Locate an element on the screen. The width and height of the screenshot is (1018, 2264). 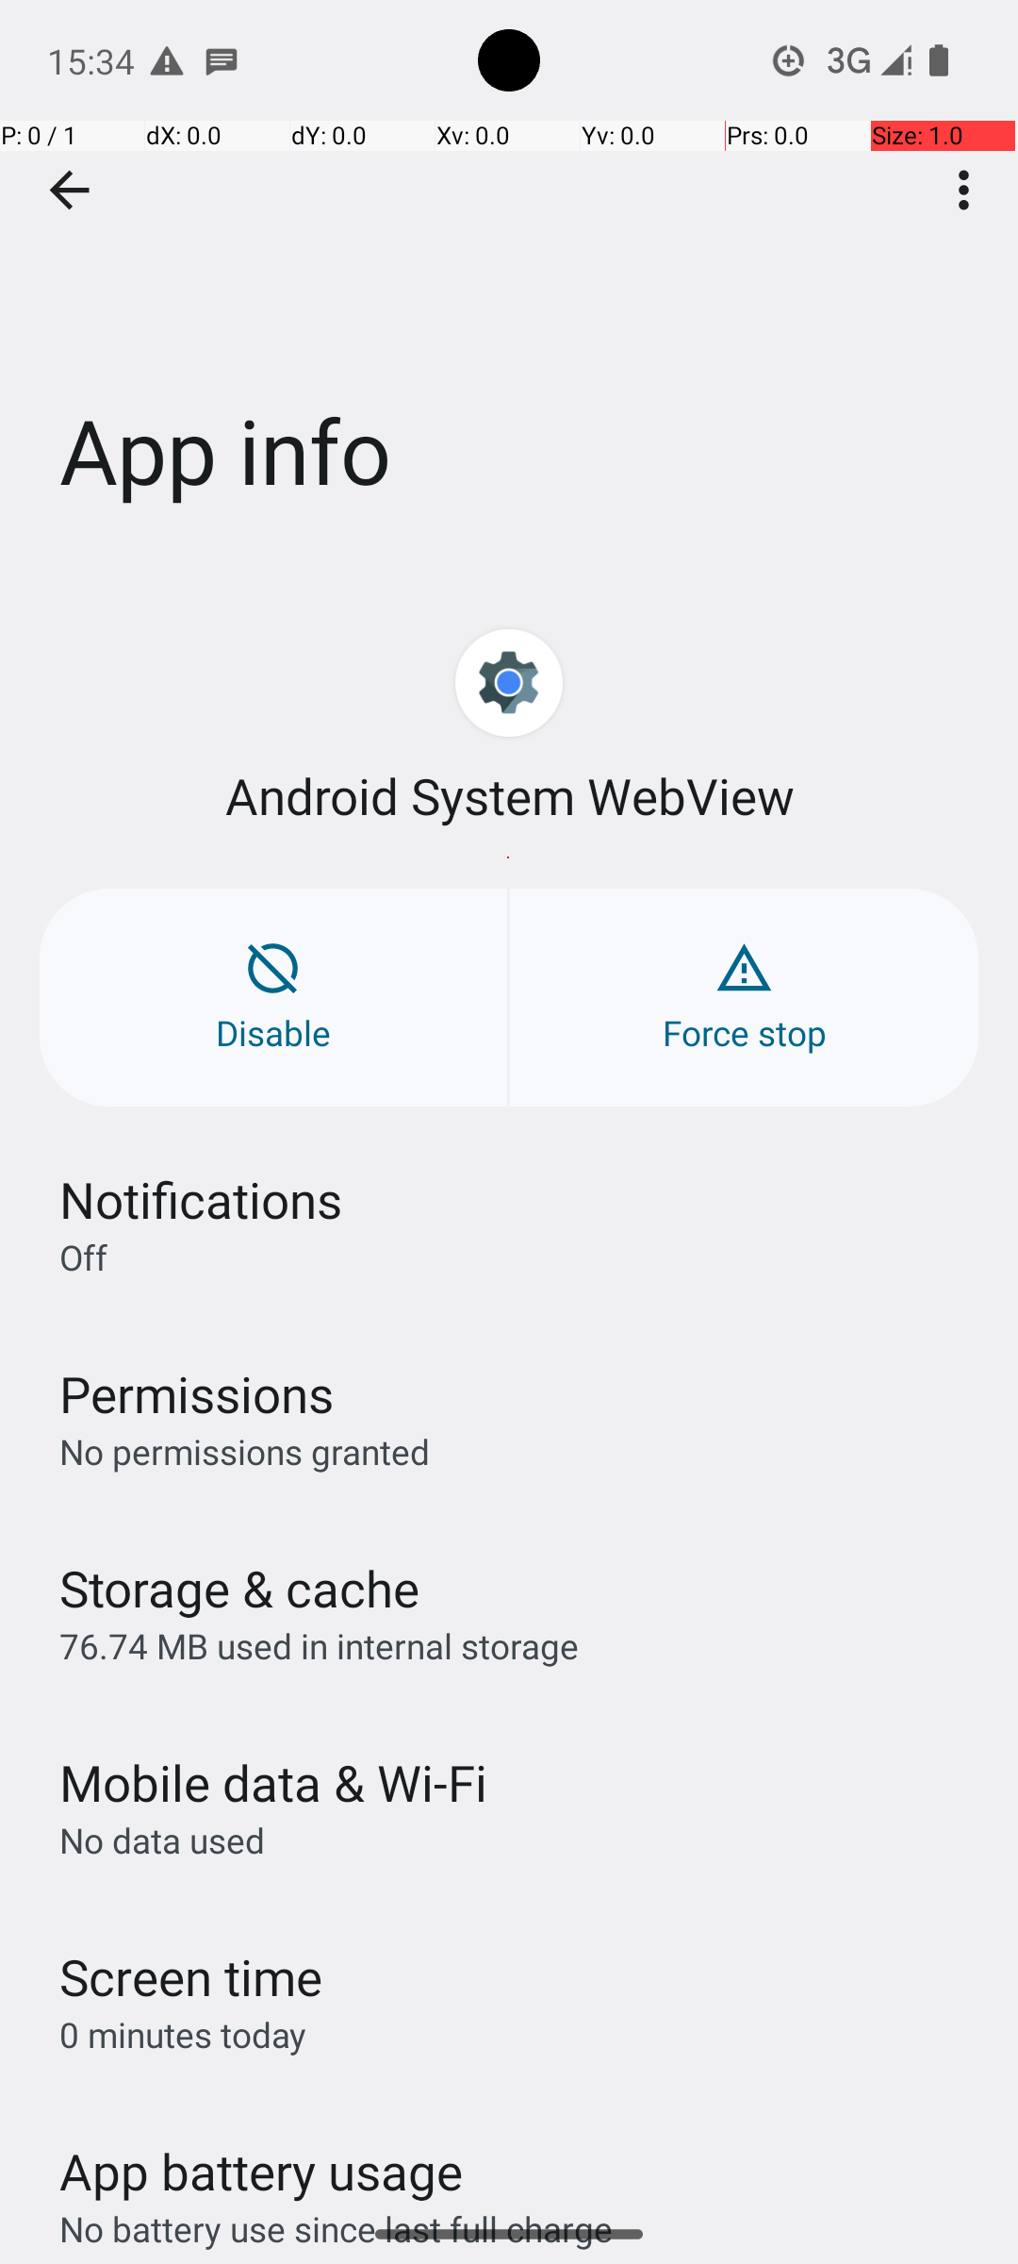
Screen time is located at coordinates (190, 1977).